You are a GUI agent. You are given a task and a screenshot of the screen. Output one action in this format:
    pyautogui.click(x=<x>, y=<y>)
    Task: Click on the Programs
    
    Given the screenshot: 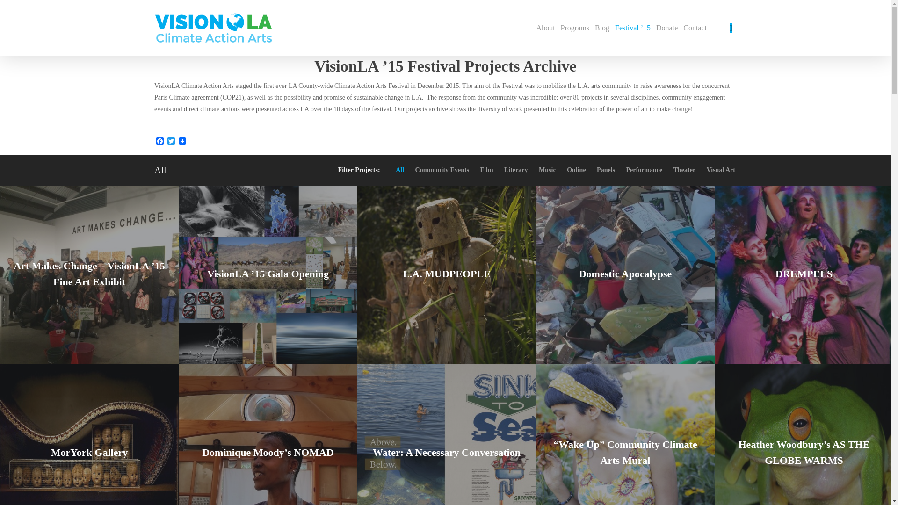 What is the action you would take?
    pyautogui.click(x=574, y=28)
    